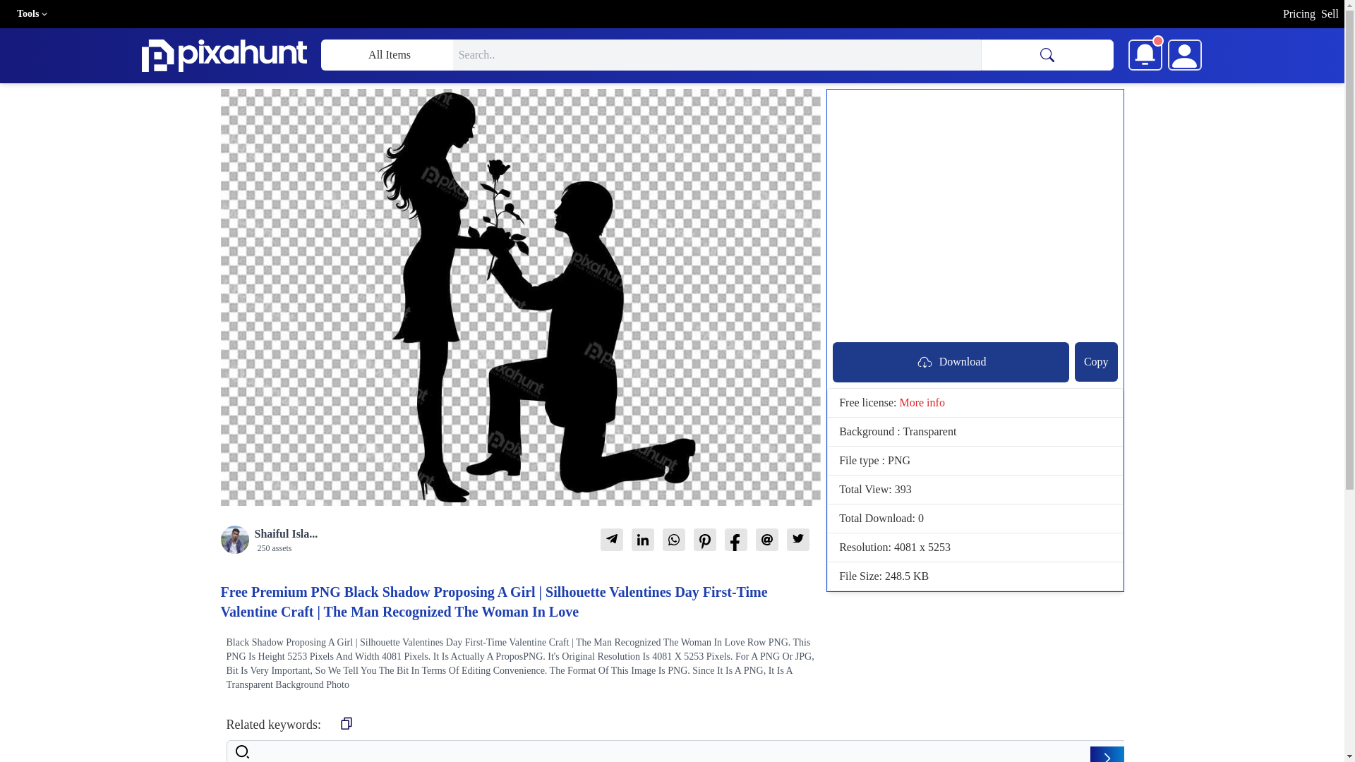  What do you see at coordinates (386, 55) in the screenshot?
I see `All Items` at bounding box center [386, 55].